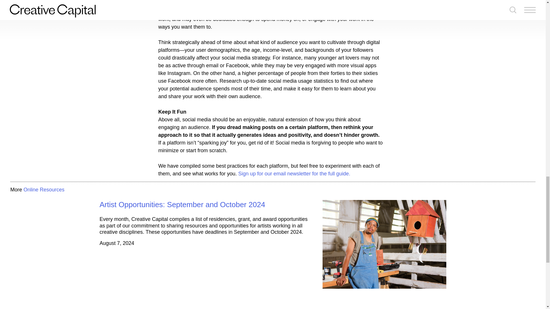  What do you see at coordinates (44, 189) in the screenshot?
I see `Online Resources` at bounding box center [44, 189].